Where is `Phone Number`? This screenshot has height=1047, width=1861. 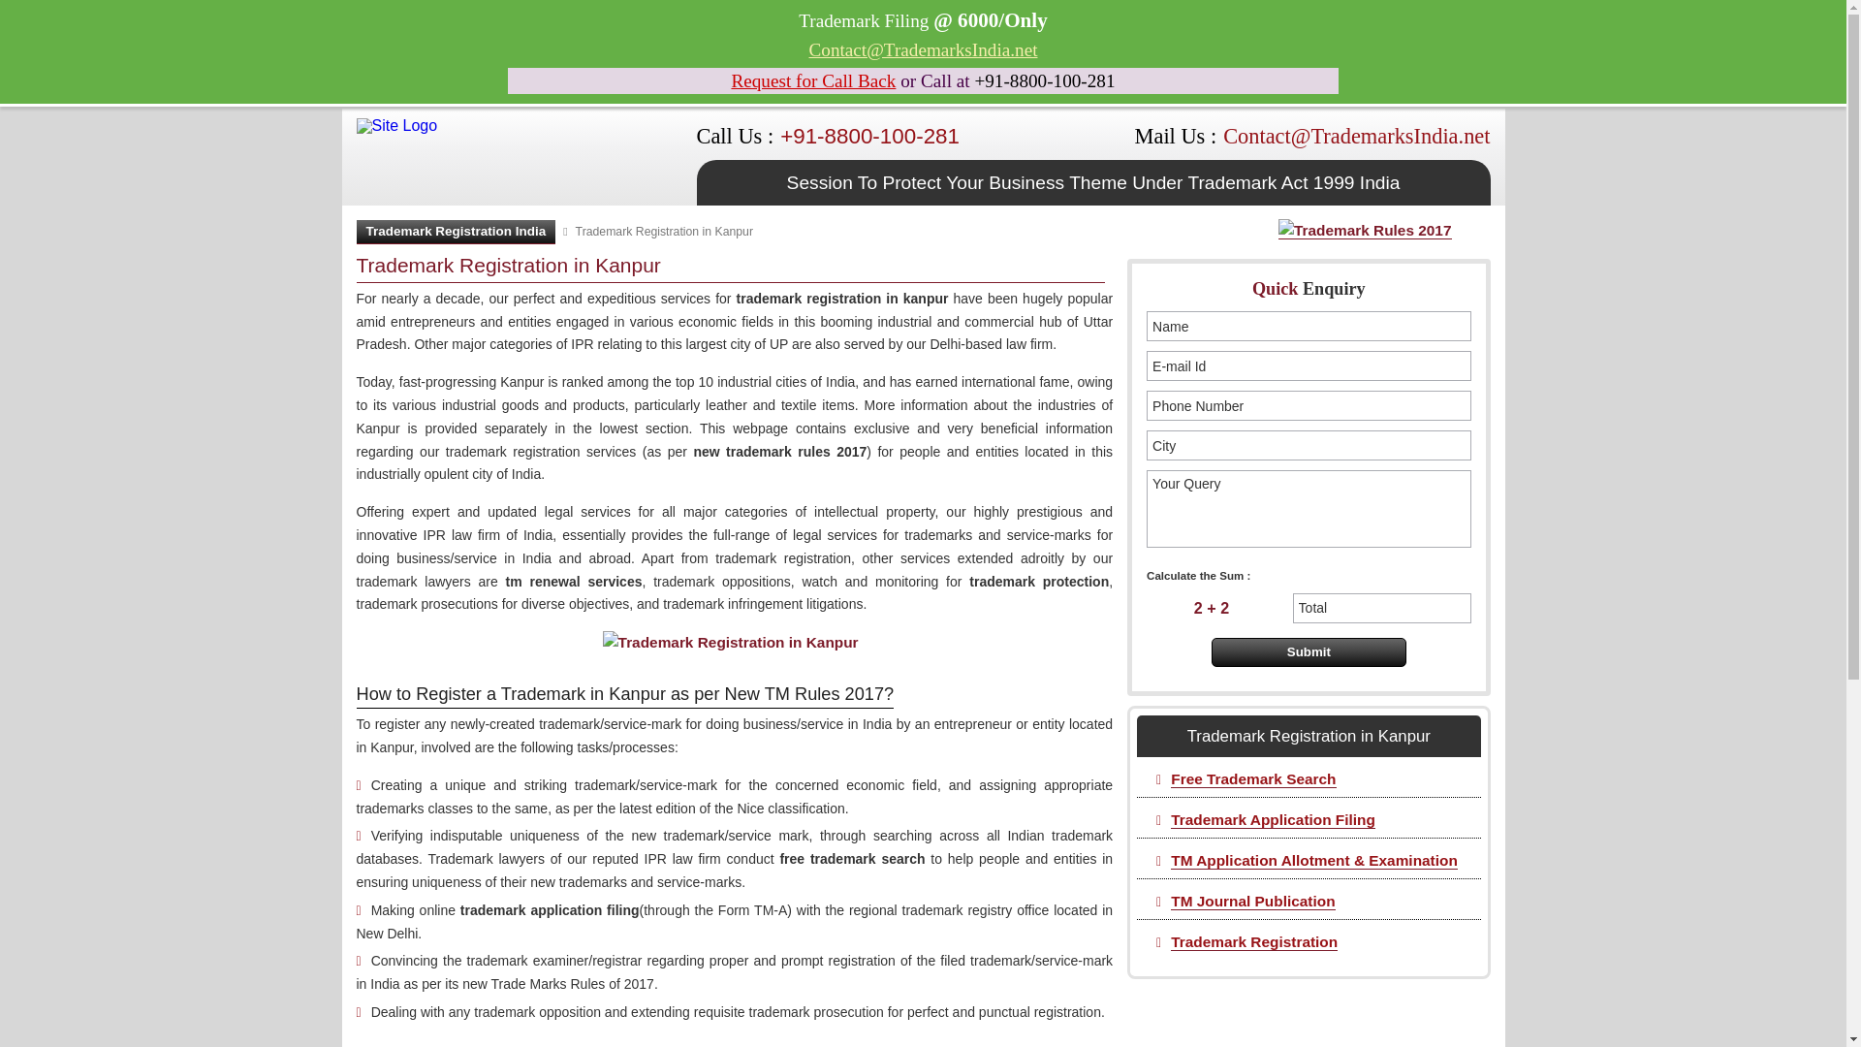
Phone Number is located at coordinates (1308, 405).